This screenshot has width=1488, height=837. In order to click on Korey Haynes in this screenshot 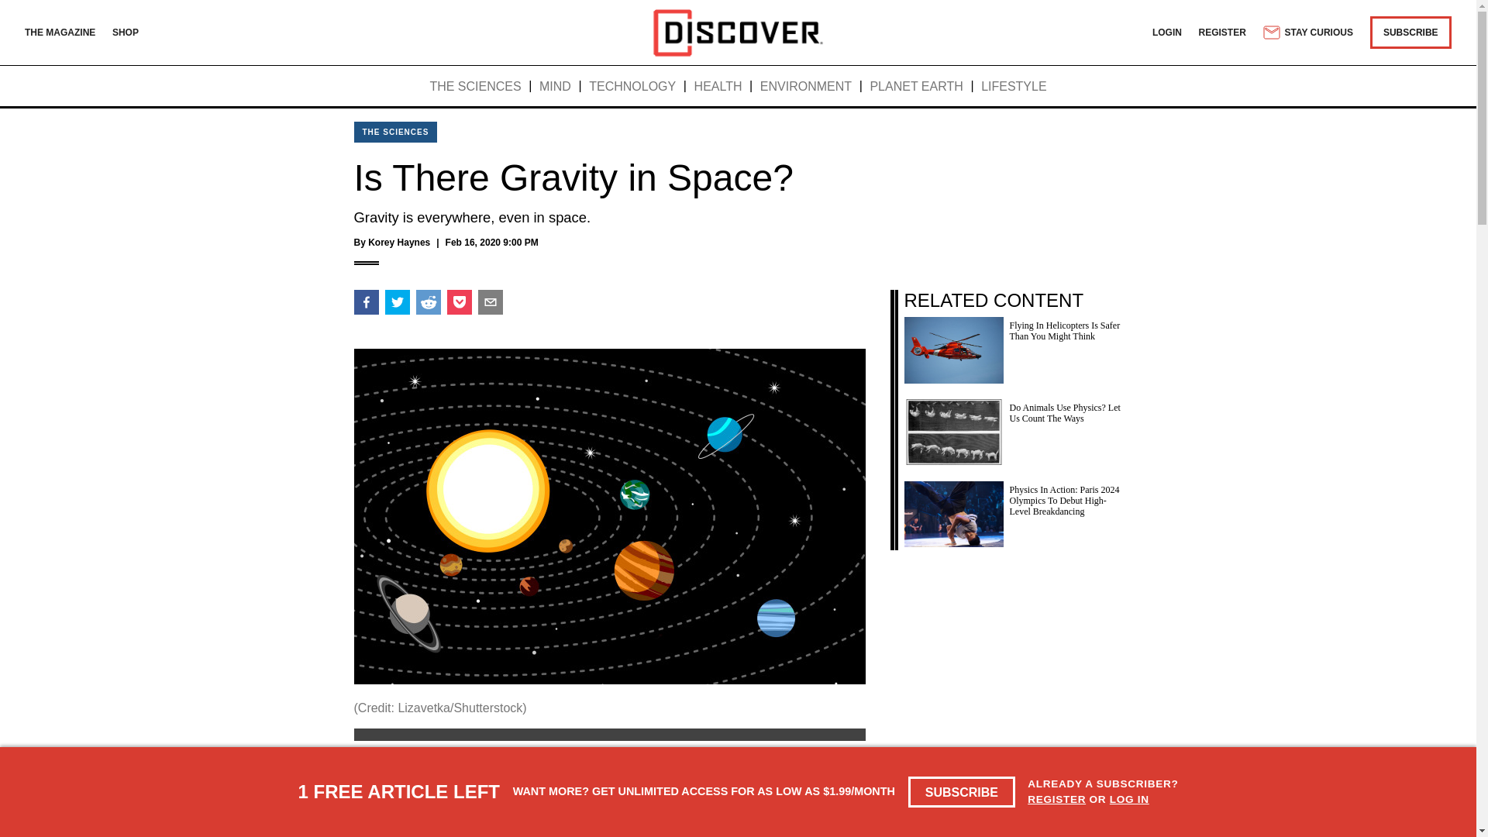, I will do `click(398, 242)`.